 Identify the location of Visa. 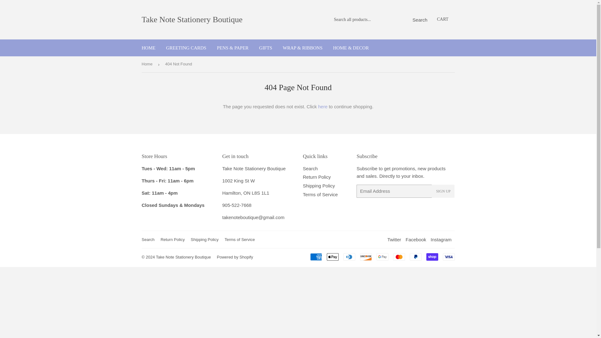
(448, 257).